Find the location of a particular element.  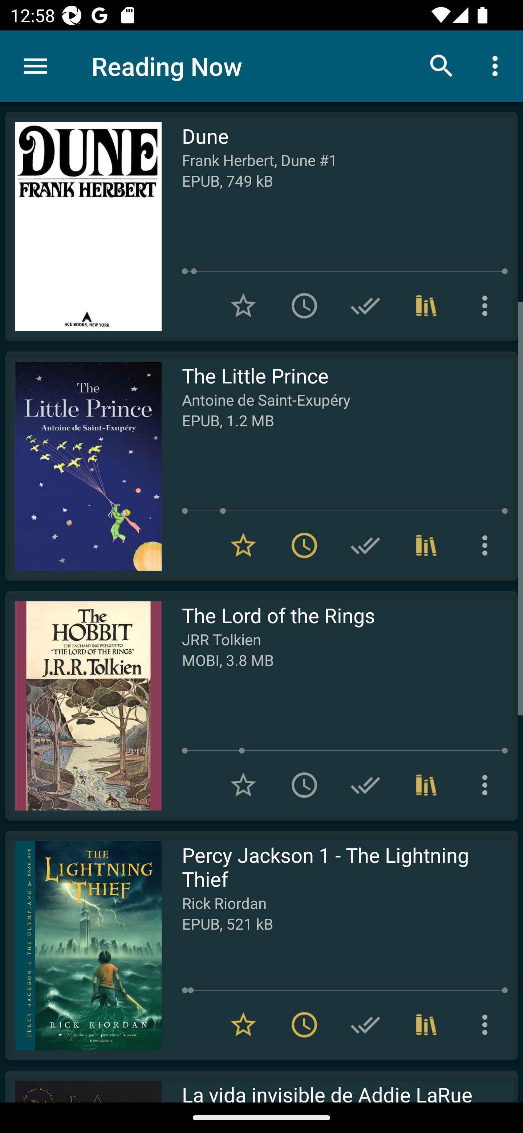

Read Dune is located at coordinates (83, 227).